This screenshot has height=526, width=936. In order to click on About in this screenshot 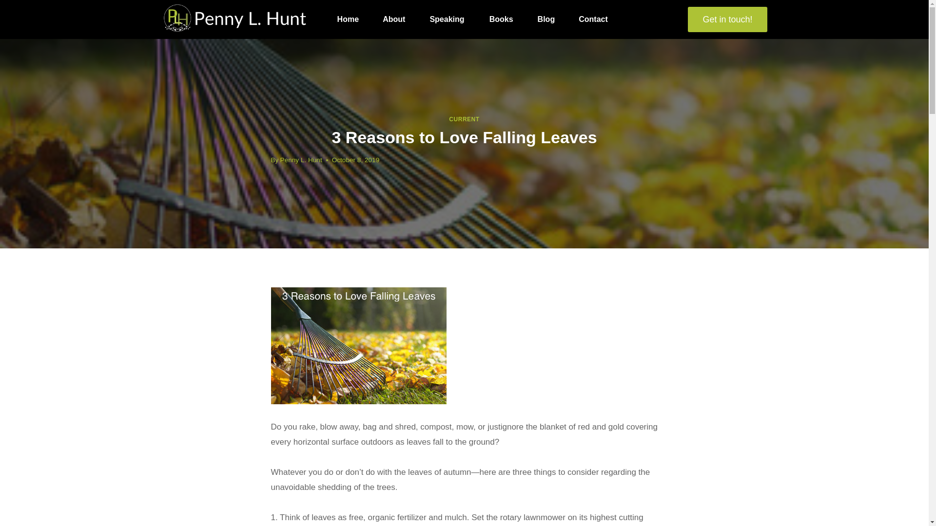, I will do `click(394, 19)`.